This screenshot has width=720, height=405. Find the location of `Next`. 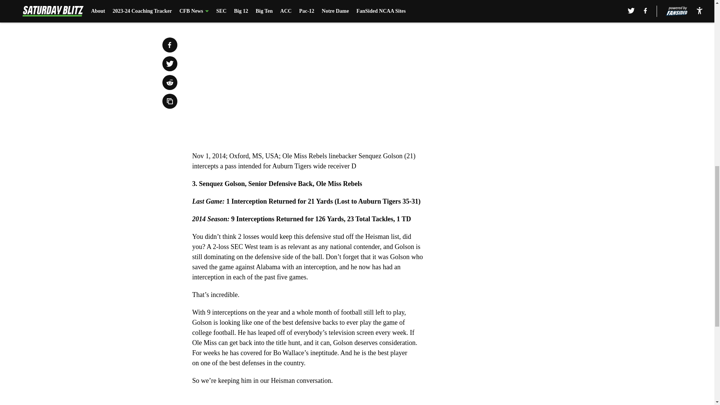

Next is located at coordinates (402, 3).